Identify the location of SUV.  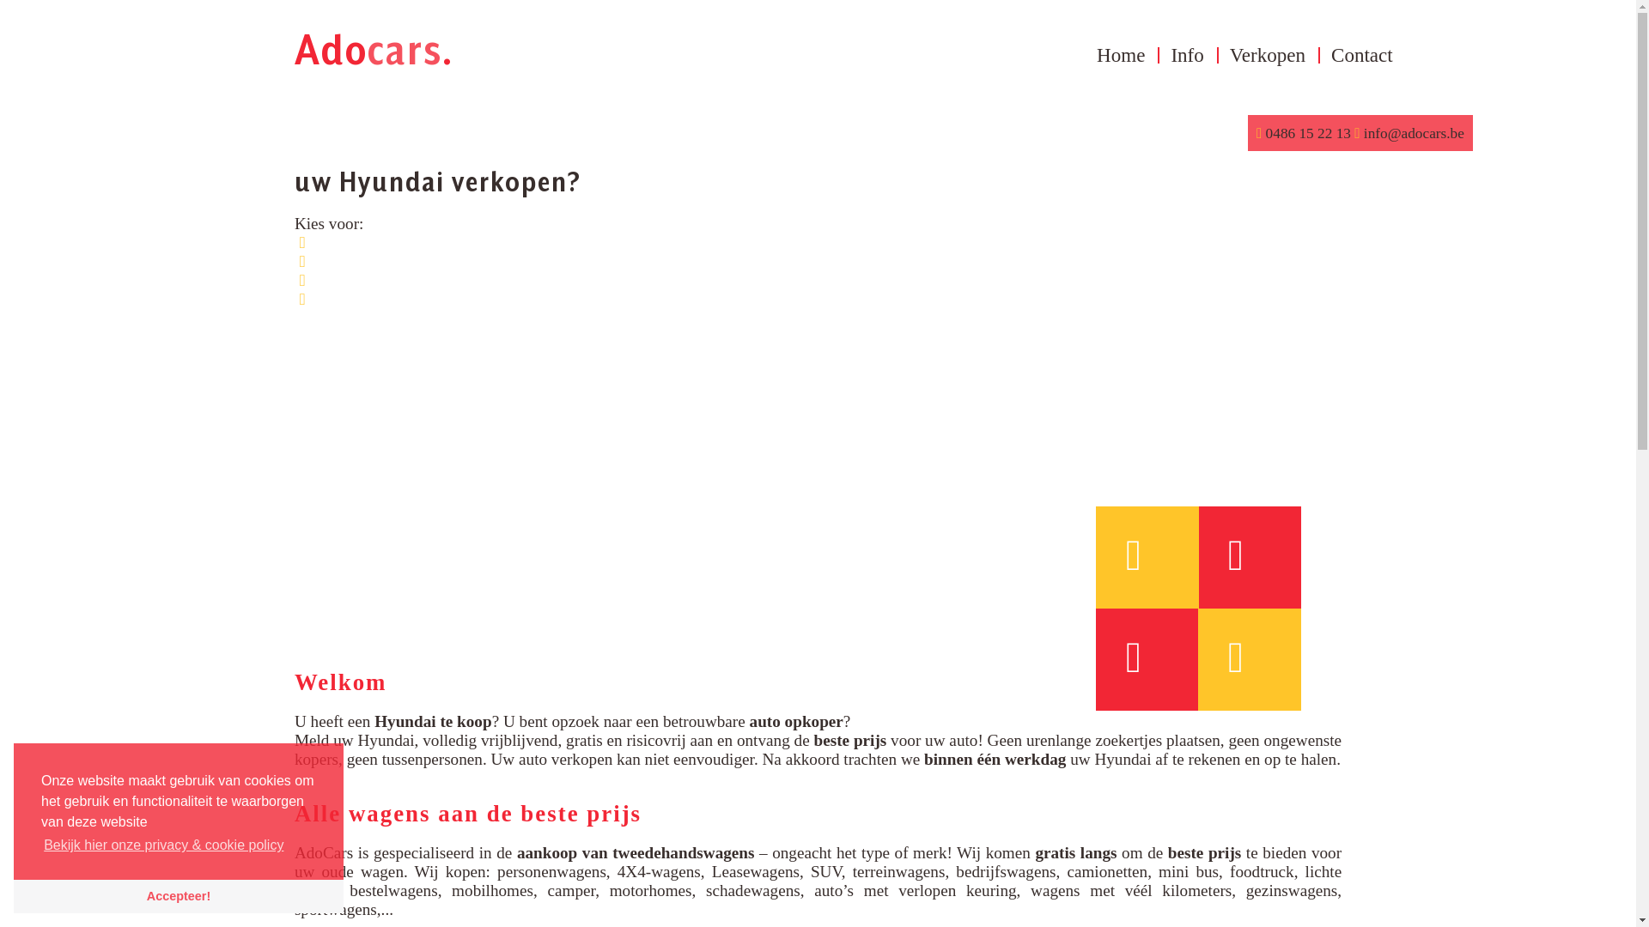
(826, 872).